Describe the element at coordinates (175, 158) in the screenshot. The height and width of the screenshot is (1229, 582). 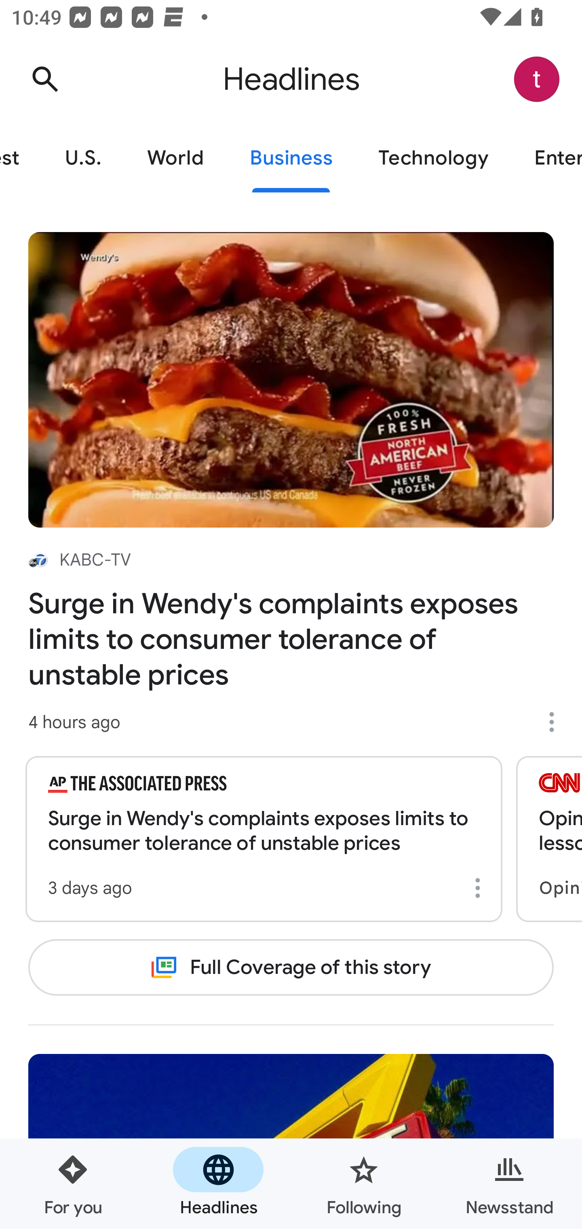
I see `World` at that location.